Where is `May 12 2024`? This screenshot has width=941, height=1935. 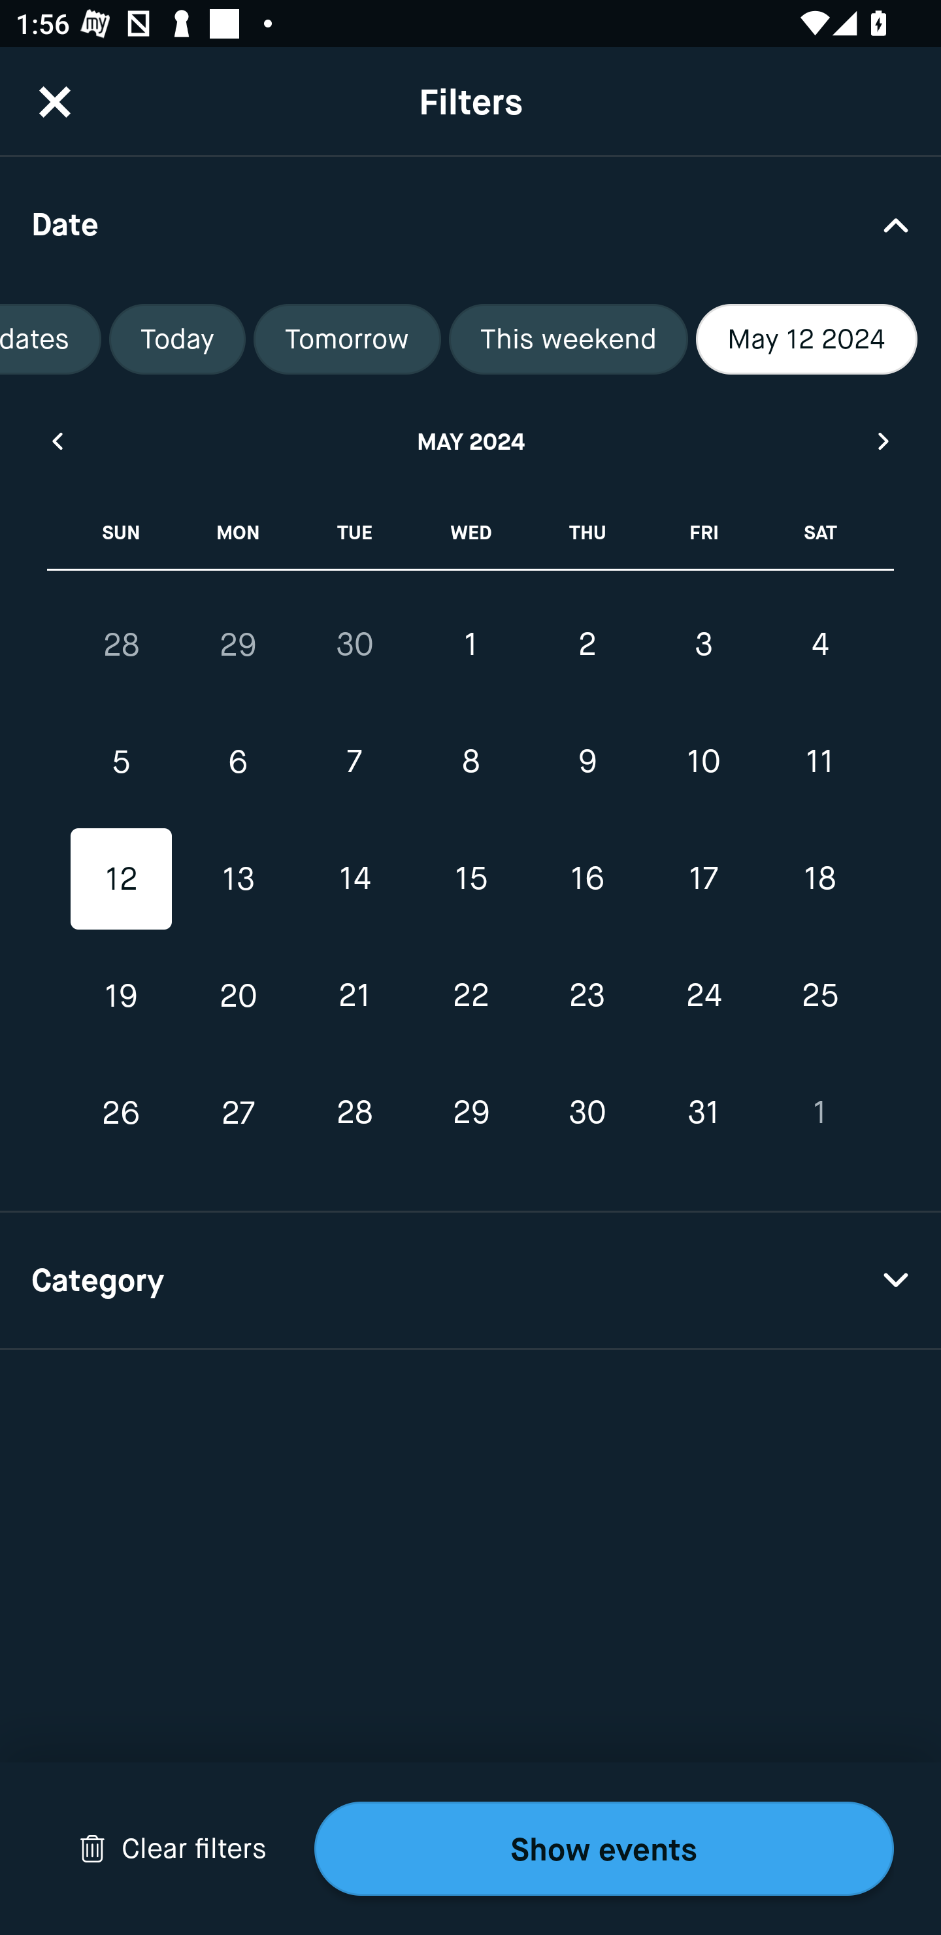 May 12 2024 is located at coordinates (806, 339).